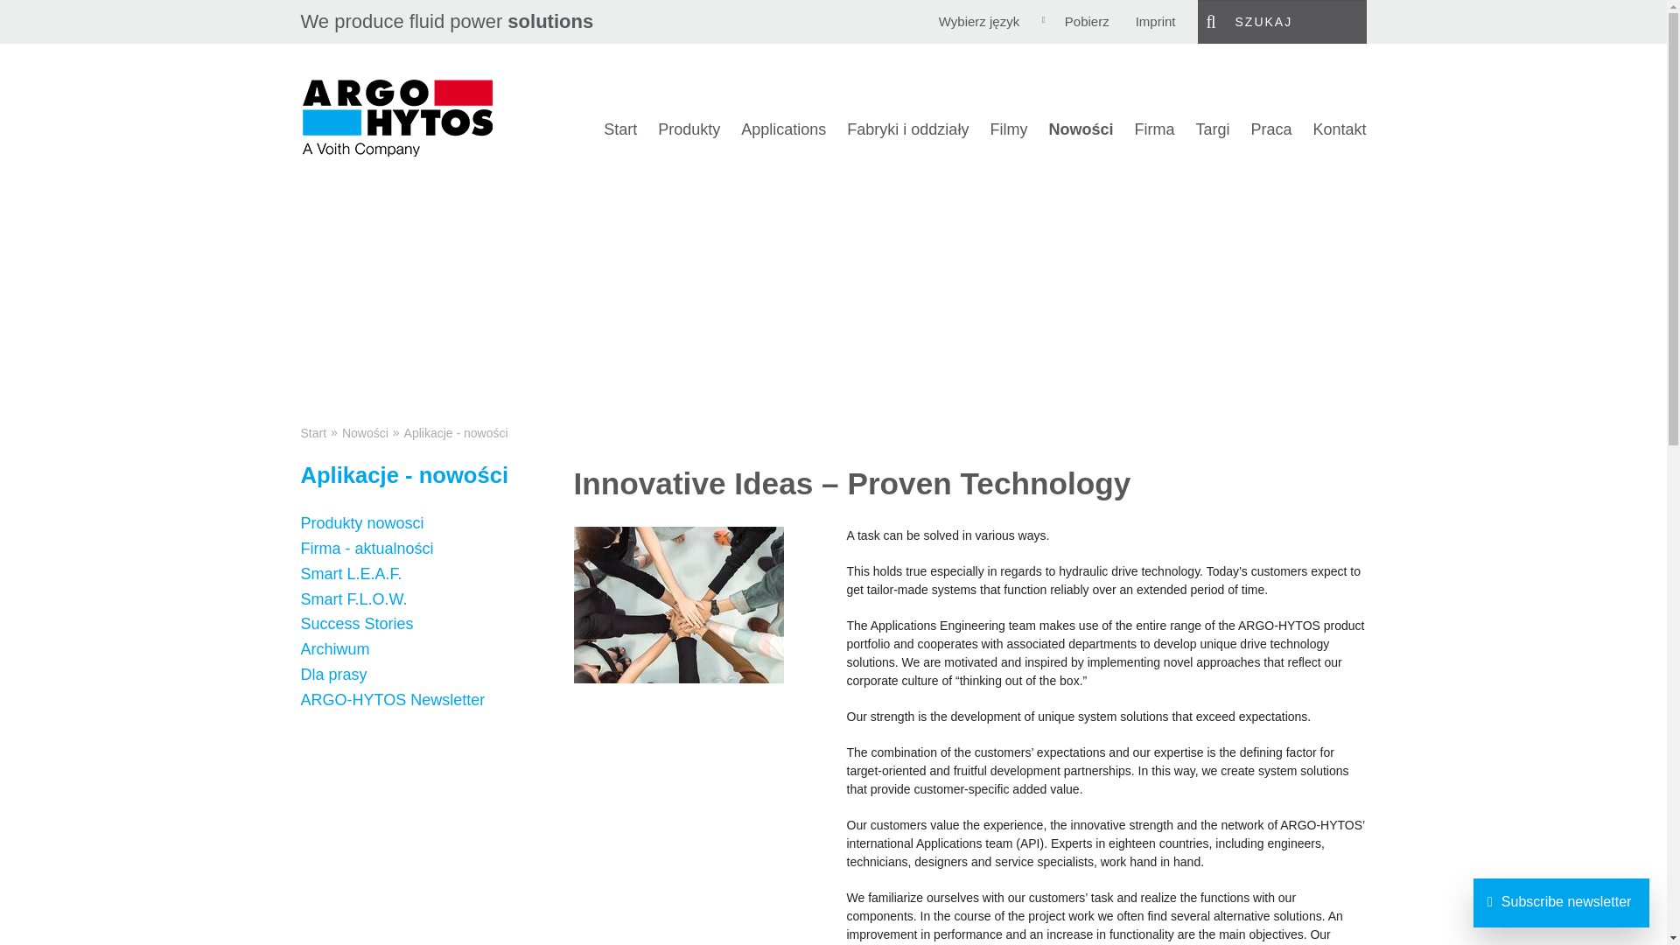 Image resolution: width=1680 pixels, height=945 pixels. Describe the element at coordinates (689, 129) in the screenshot. I see `Produkty` at that location.